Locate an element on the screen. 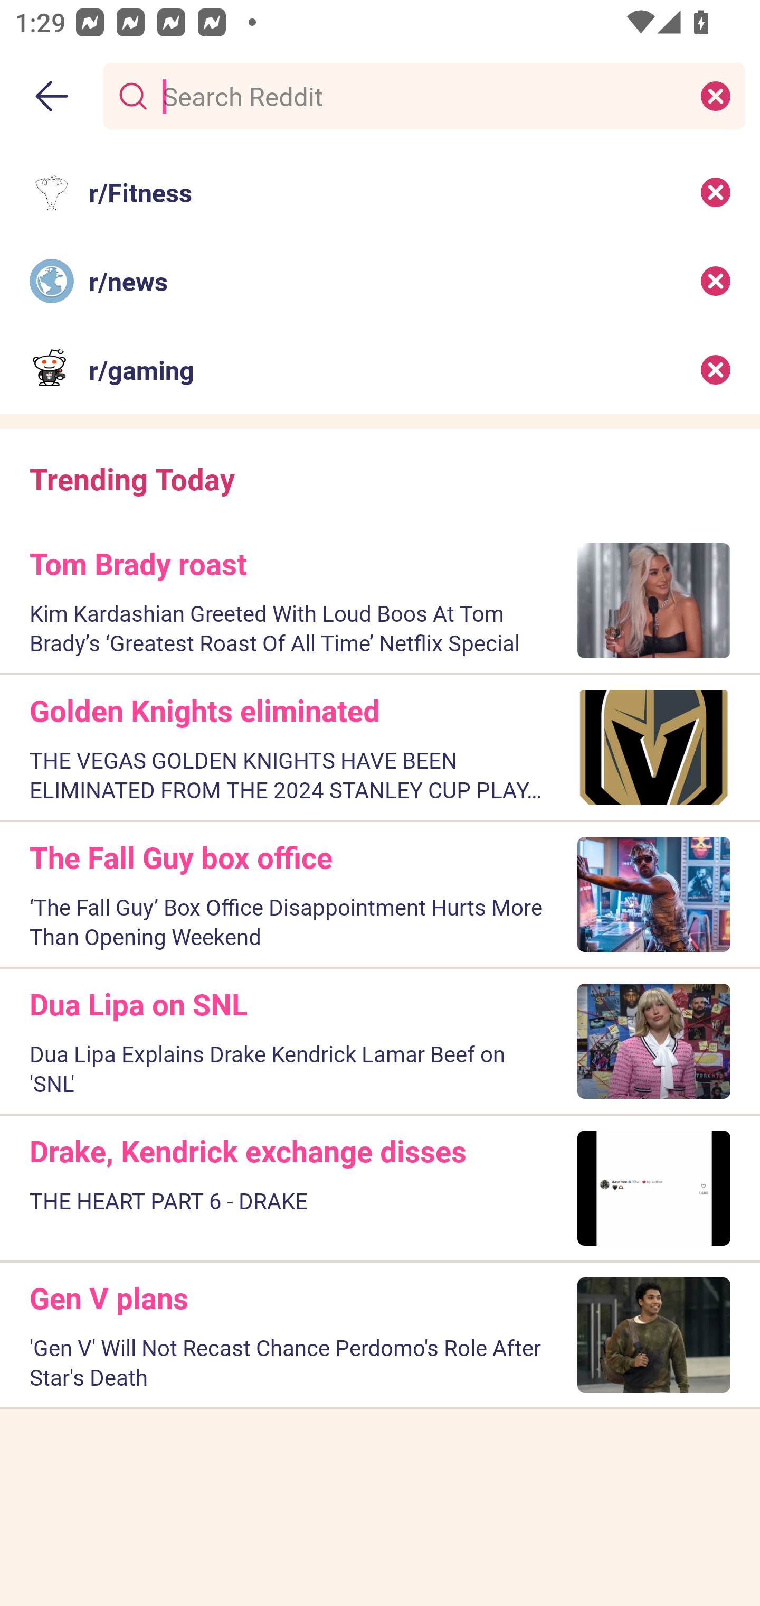  r/gaming Recent search: r/gaming Remove is located at coordinates (380, 370).